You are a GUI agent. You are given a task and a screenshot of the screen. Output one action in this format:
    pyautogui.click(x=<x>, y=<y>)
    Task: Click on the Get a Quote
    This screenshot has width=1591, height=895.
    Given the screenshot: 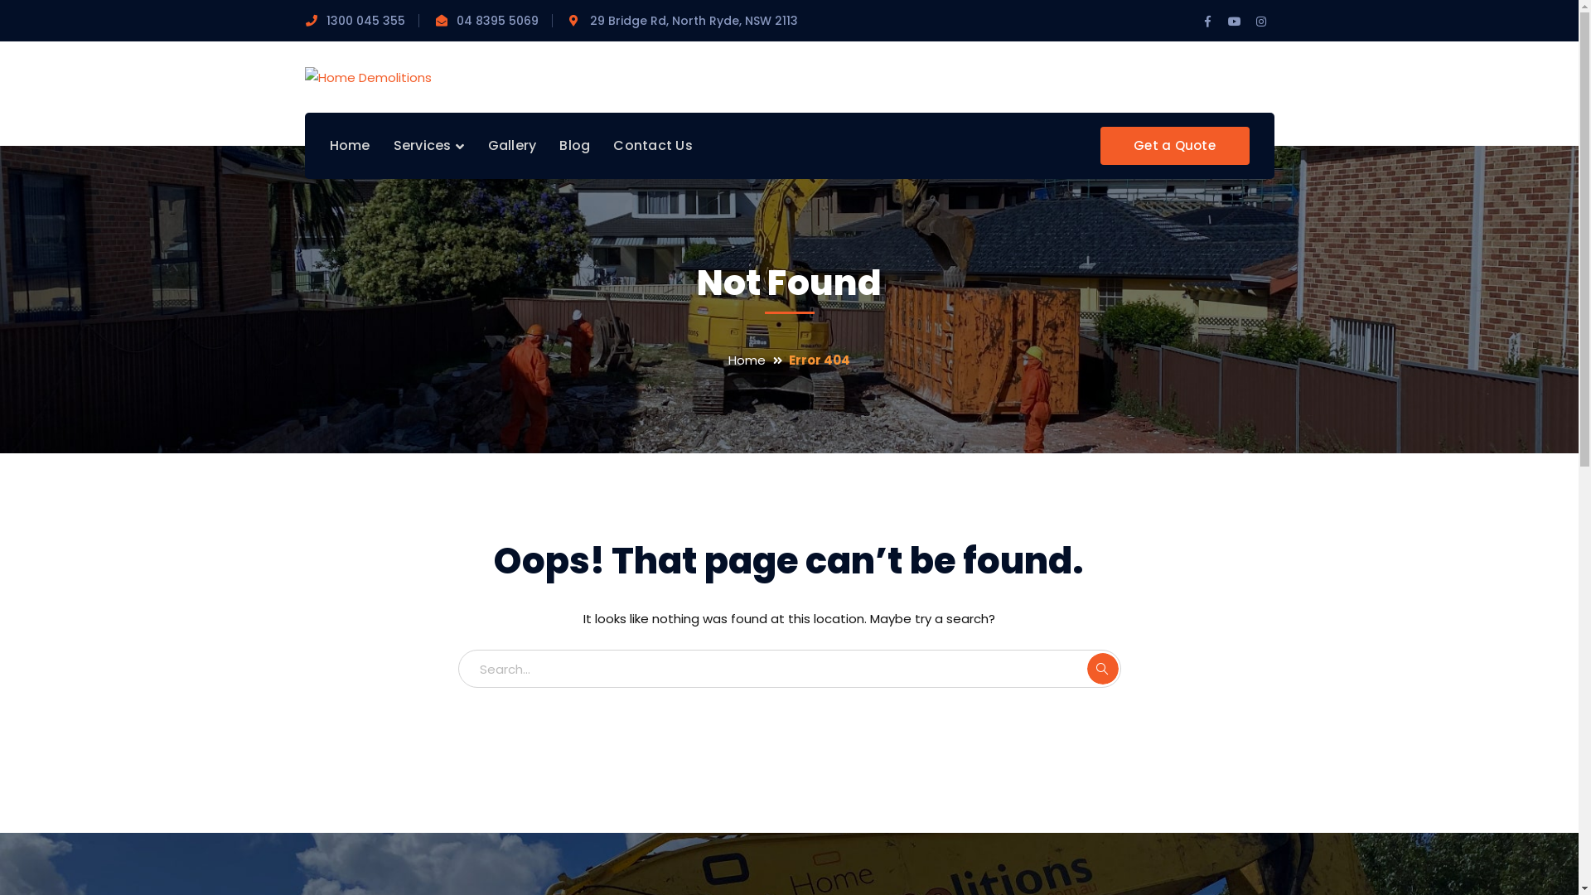 What is the action you would take?
    pyautogui.click(x=1175, y=146)
    